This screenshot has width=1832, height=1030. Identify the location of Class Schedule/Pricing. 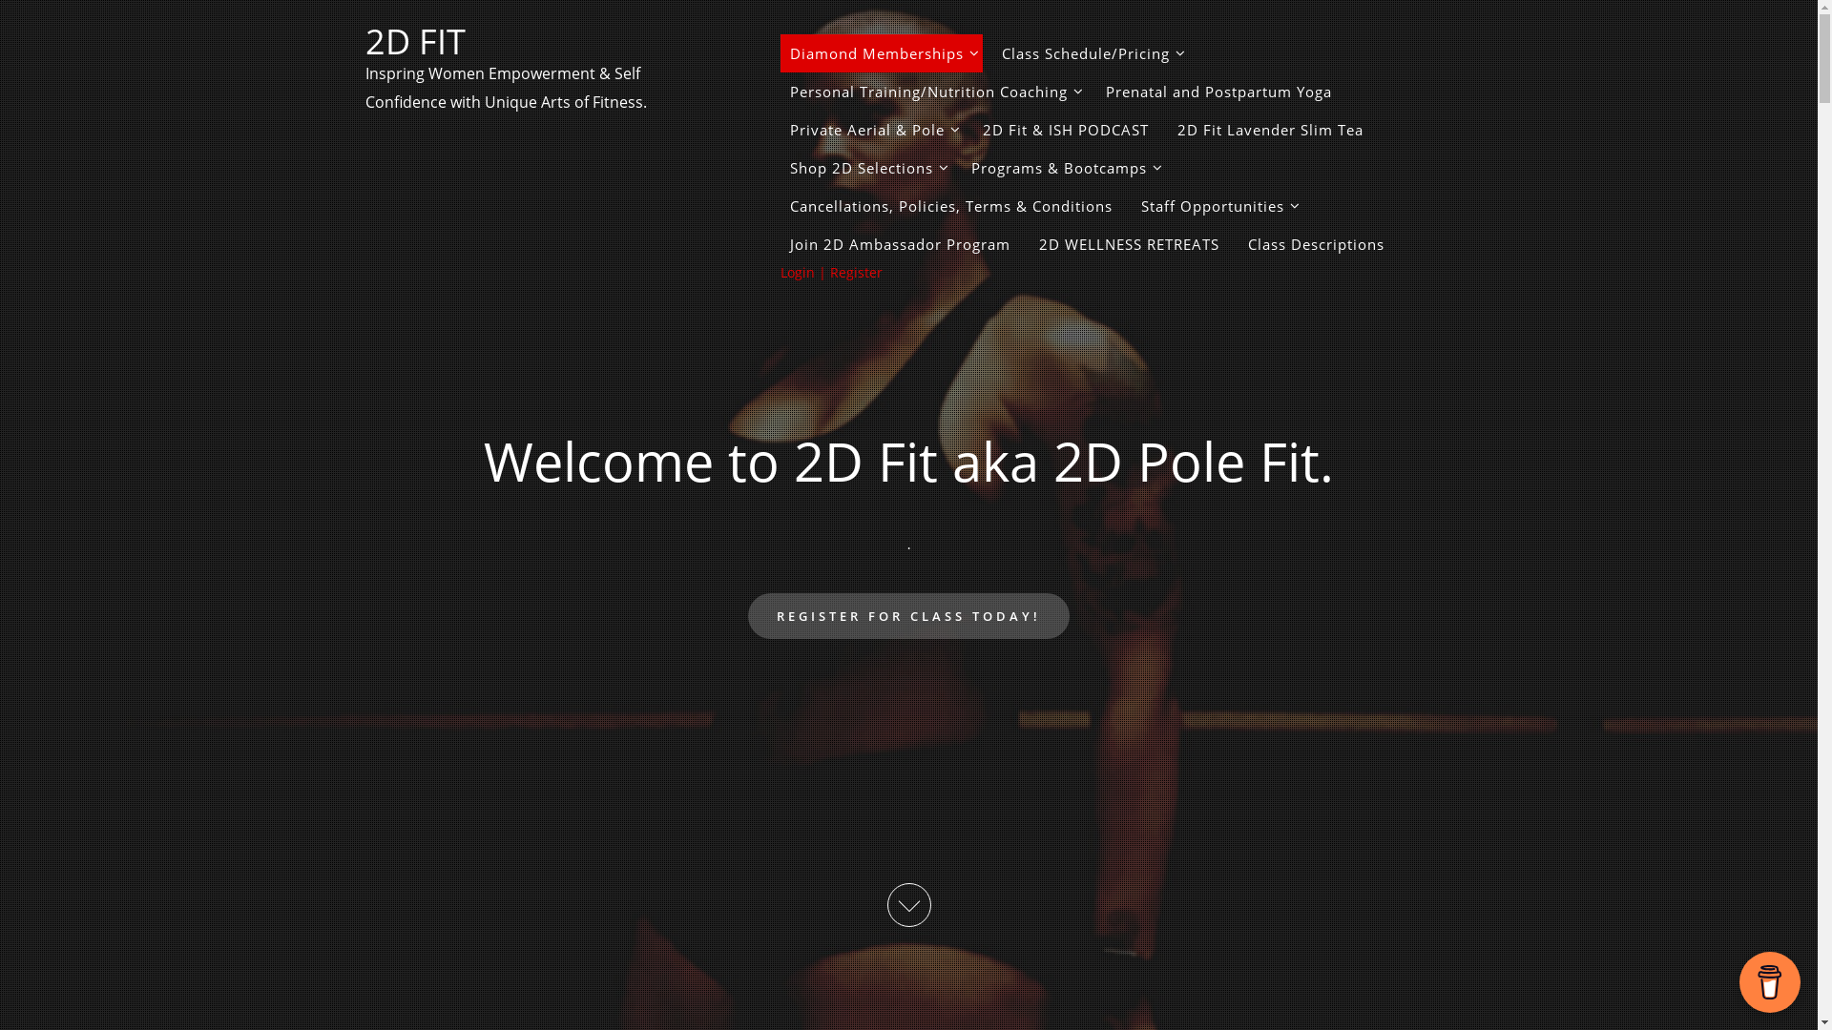
(1091, 53).